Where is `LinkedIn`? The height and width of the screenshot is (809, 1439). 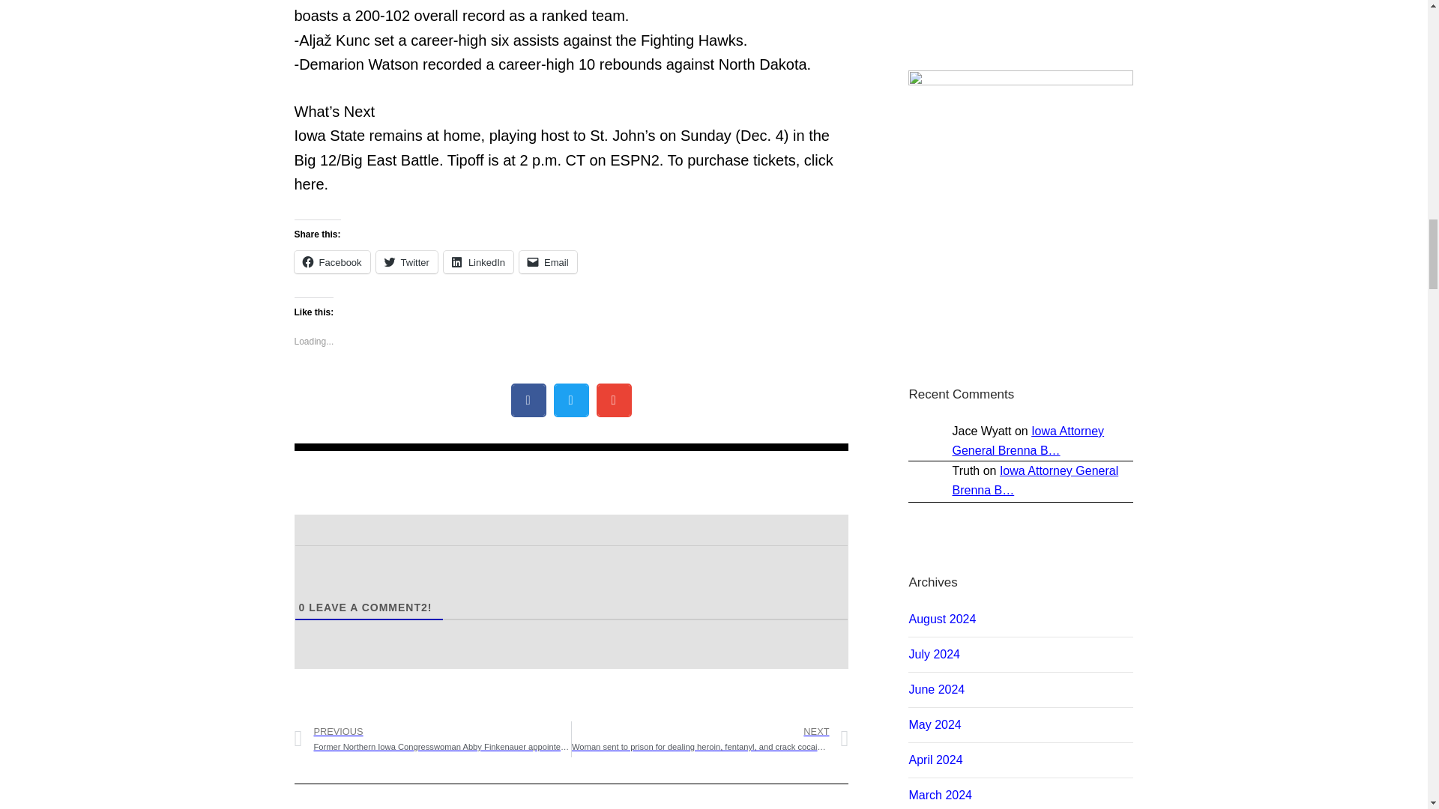
LinkedIn is located at coordinates (478, 262).